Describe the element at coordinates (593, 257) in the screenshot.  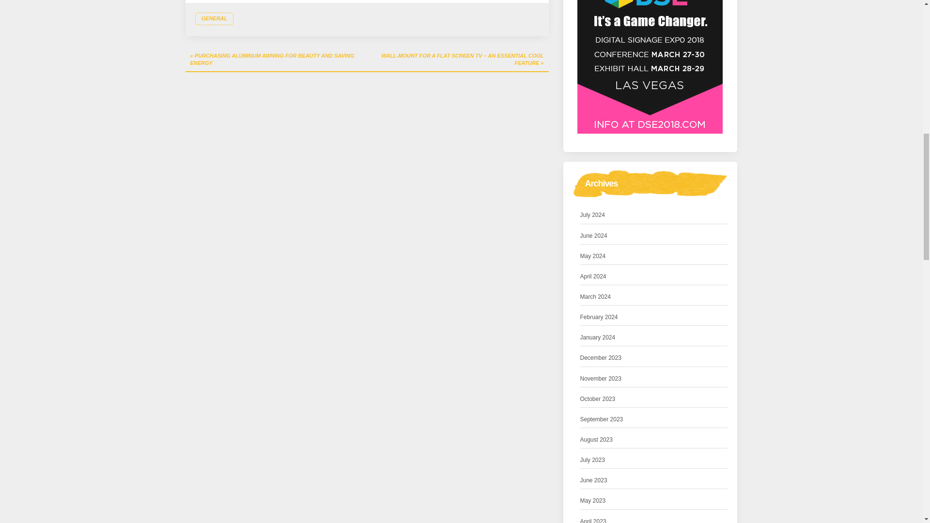
I see `May 2024` at that location.